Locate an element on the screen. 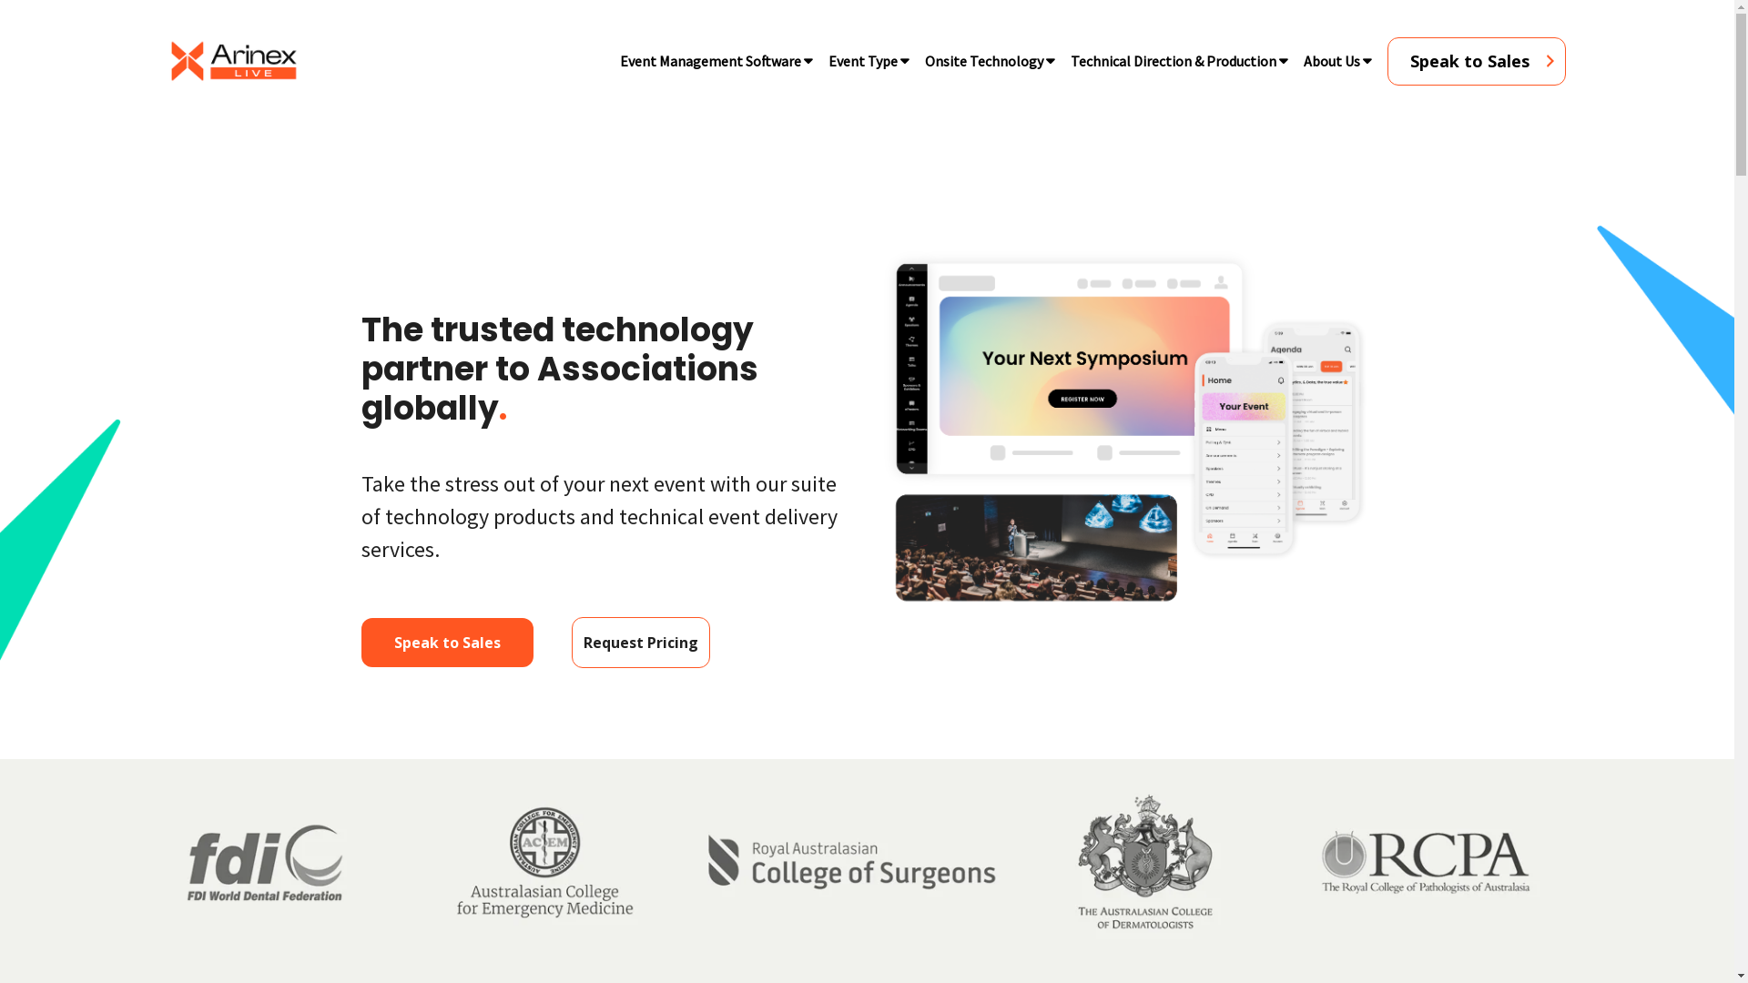 This screenshot has width=1748, height=983. Speak to Sales is located at coordinates (1477, 60).